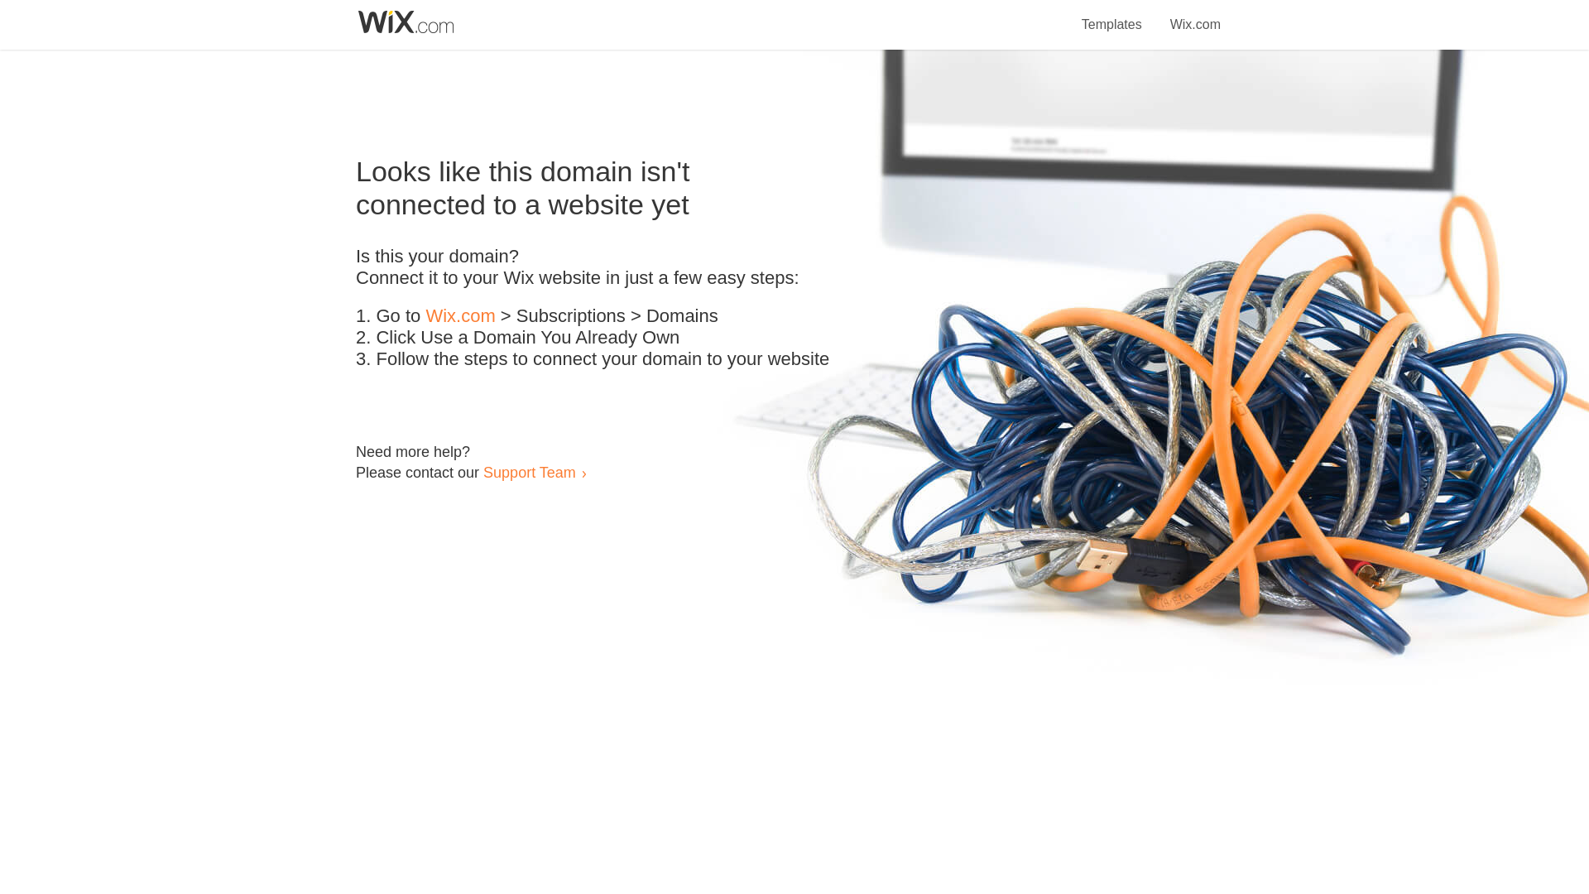 This screenshot has height=894, width=1589. What do you see at coordinates (1112, 15) in the screenshot?
I see `Templates` at bounding box center [1112, 15].